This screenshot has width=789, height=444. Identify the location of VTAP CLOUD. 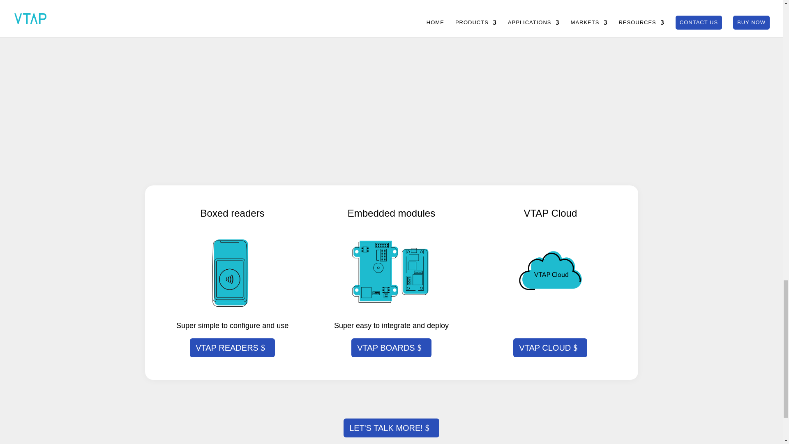
(550, 348).